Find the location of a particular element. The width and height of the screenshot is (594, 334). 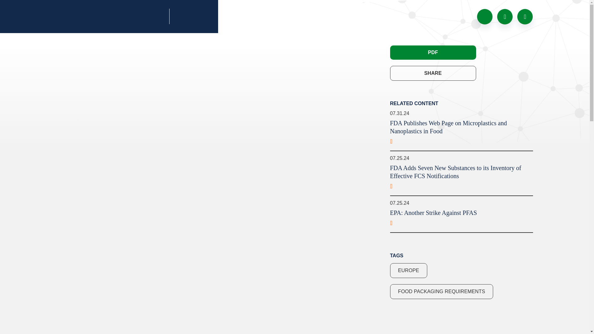

Keller and Heckman is located at coordinates (204, 16).